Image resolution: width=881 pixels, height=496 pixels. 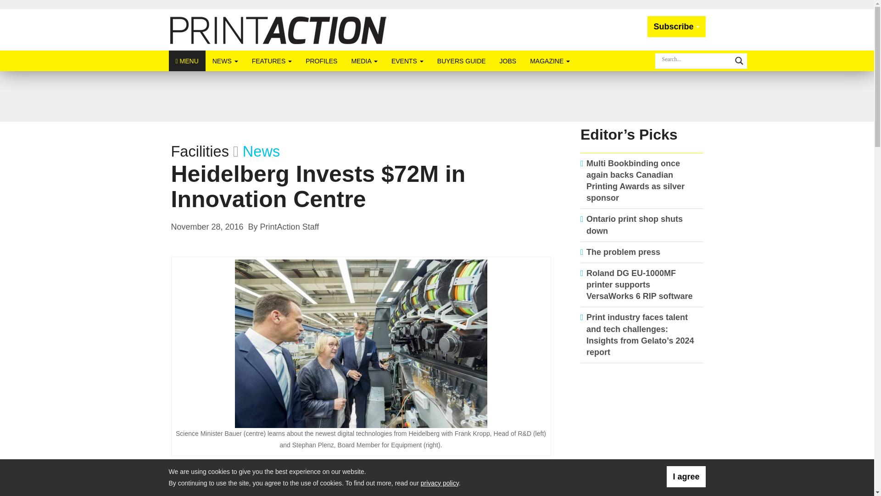 What do you see at coordinates (676, 27) in the screenshot?
I see `Subscribe` at bounding box center [676, 27].